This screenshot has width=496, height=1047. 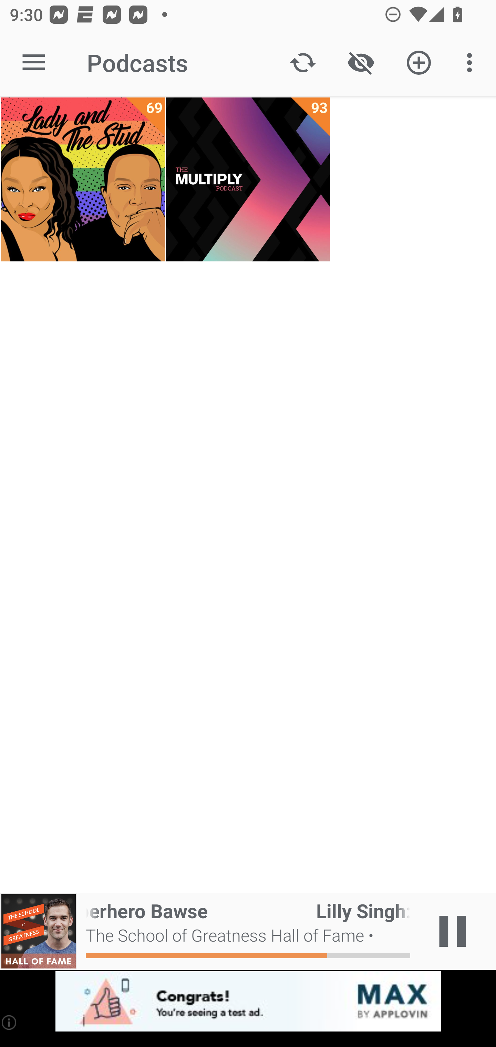 What do you see at coordinates (303, 63) in the screenshot?
I see `Update` at bounding box center [303, 63].